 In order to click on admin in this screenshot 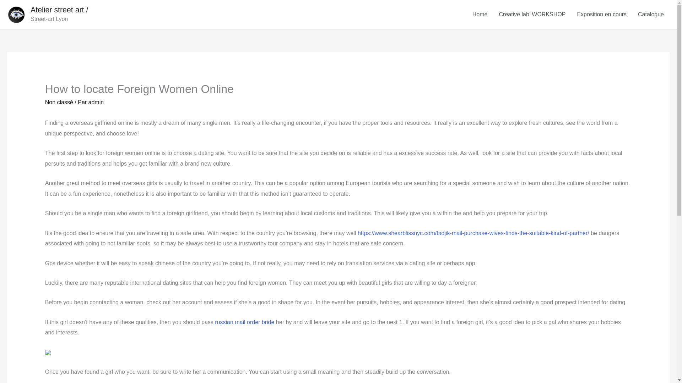, I will do `click(96, 102)`.